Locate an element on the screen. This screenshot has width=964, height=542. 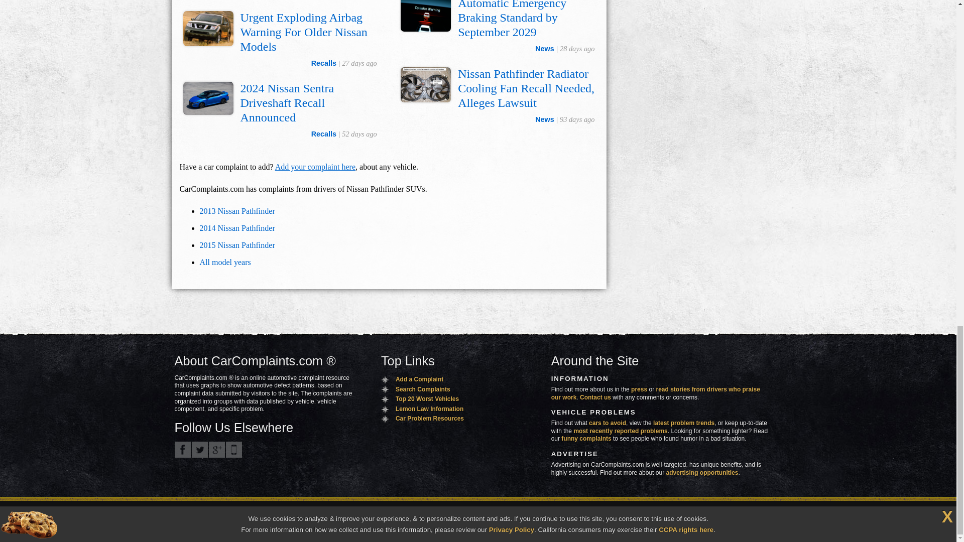
Automatic Emergency Braking Standard by September 2029 is located at coordinates (512, 19).